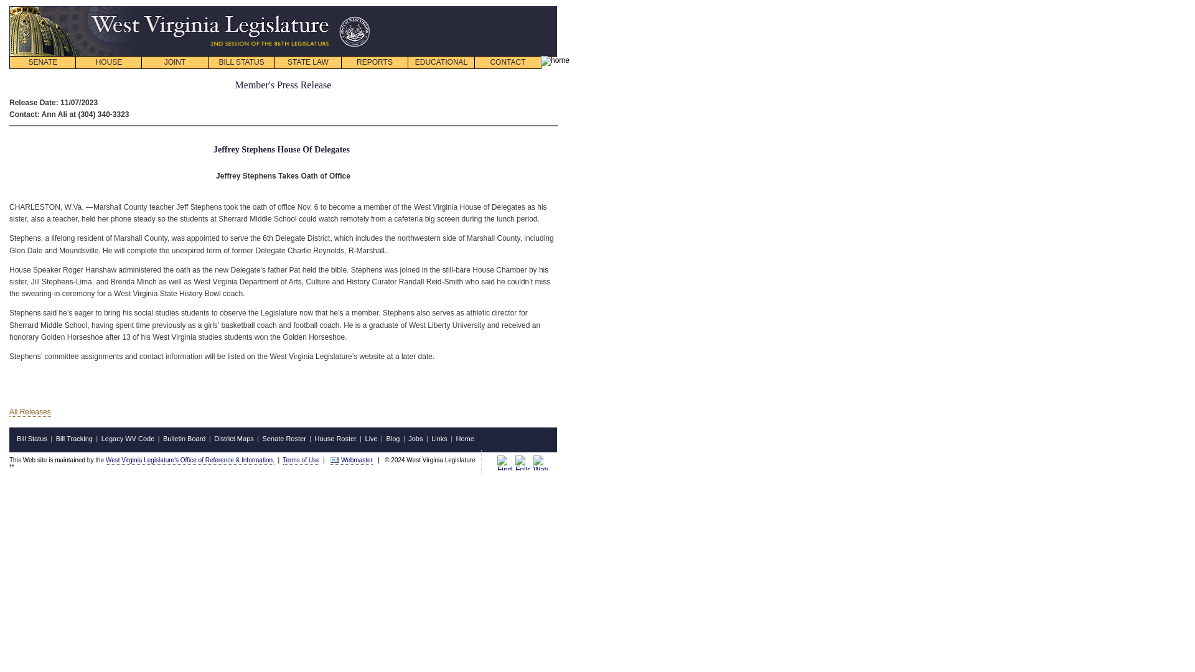 The width and height of the screenshot is (1195, 672). I want to click on Email Webmaster, so click(335, 460).